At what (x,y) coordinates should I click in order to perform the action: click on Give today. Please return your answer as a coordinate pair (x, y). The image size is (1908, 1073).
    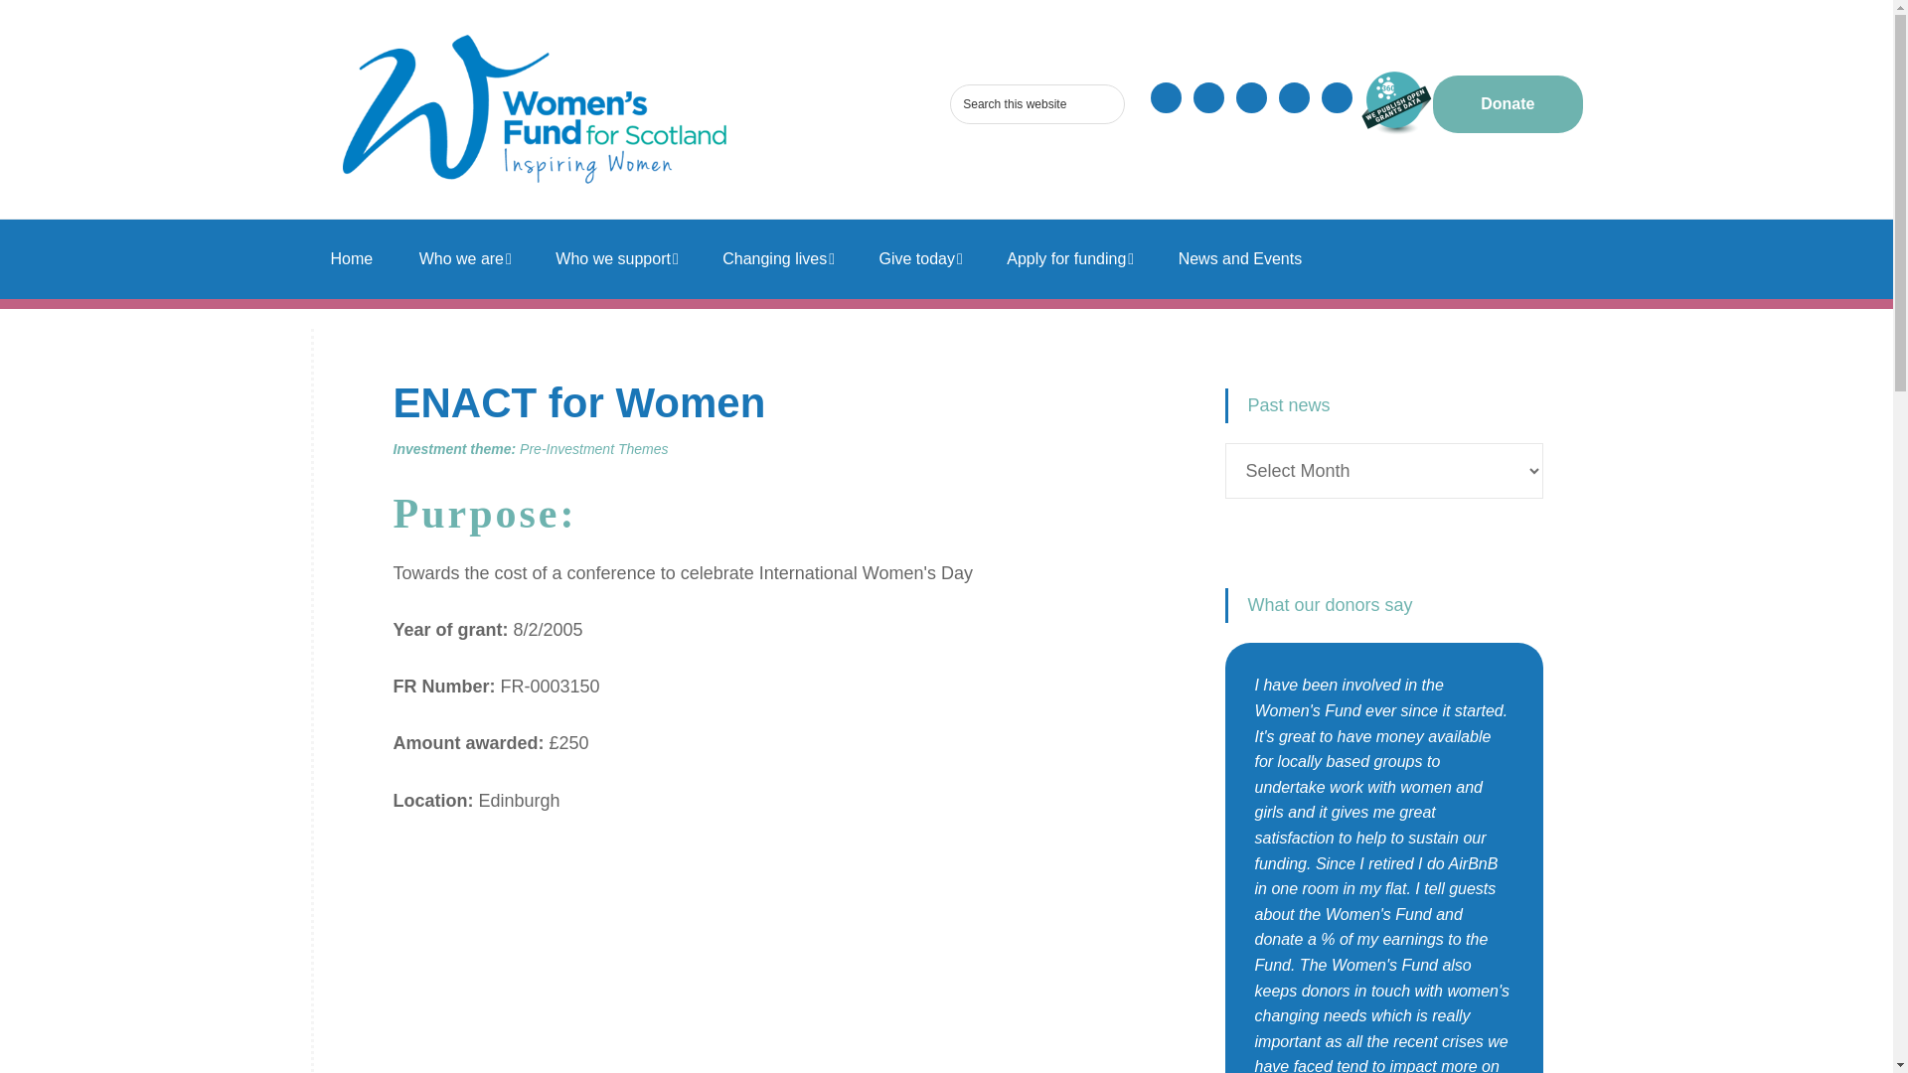
    Looking at the image, I should click on (920, 259).